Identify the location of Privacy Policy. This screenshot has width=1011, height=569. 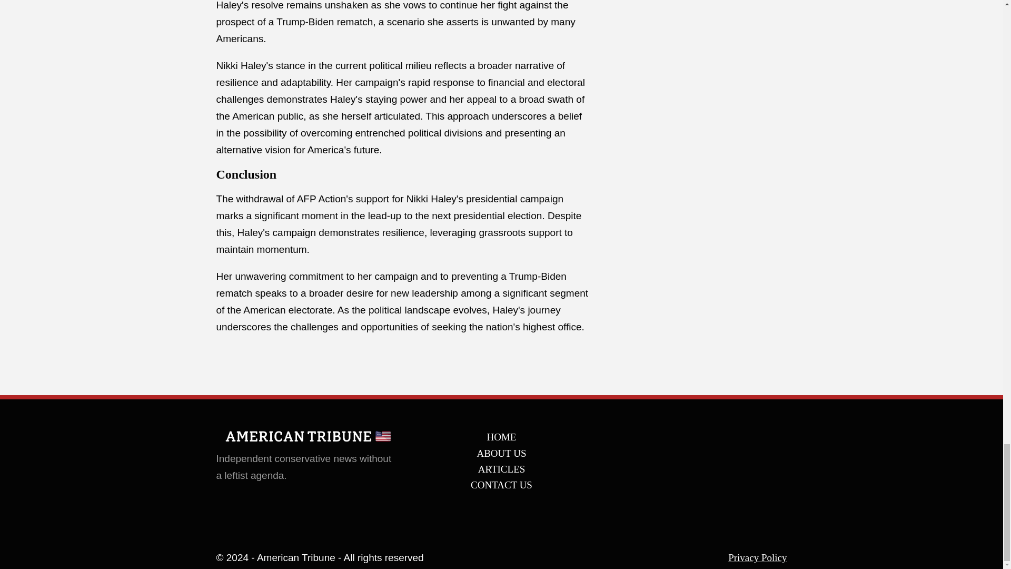
(757, 558).